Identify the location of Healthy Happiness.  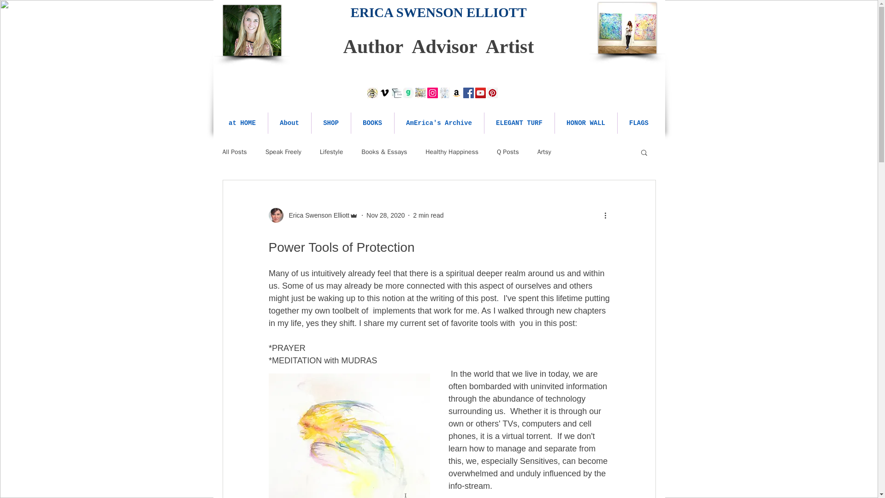
(452, 152).